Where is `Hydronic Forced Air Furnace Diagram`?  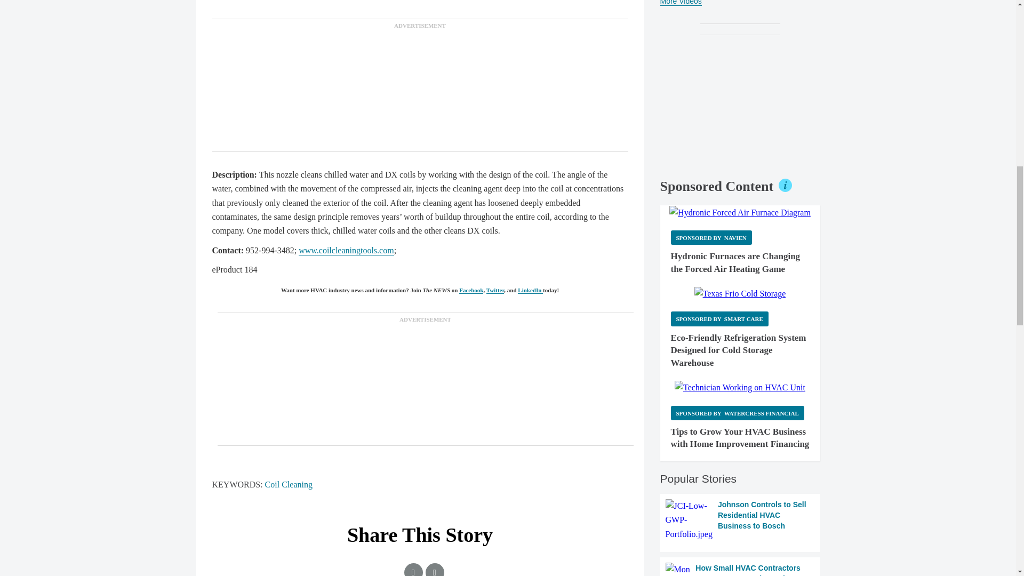
Hydronic Forced Air Furnace Diagram is located at coordinates (740, 212).